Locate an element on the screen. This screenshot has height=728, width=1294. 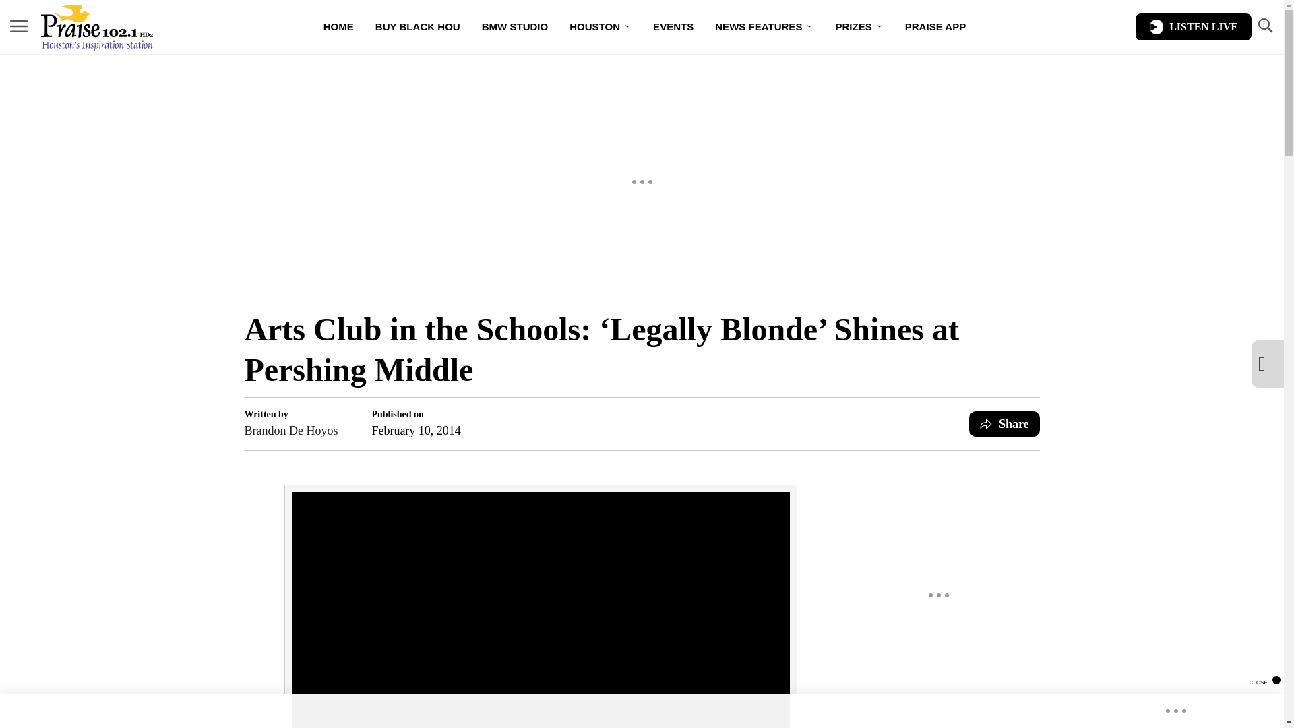
HOUSTON is located at coordinates (600, 27).